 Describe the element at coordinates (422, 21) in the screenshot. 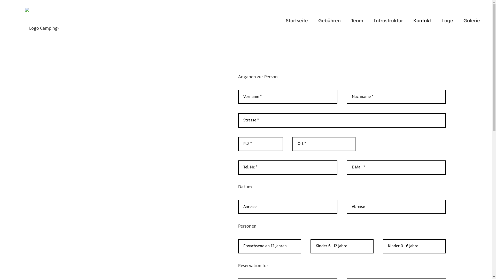

I see `Kontakt` at that location.